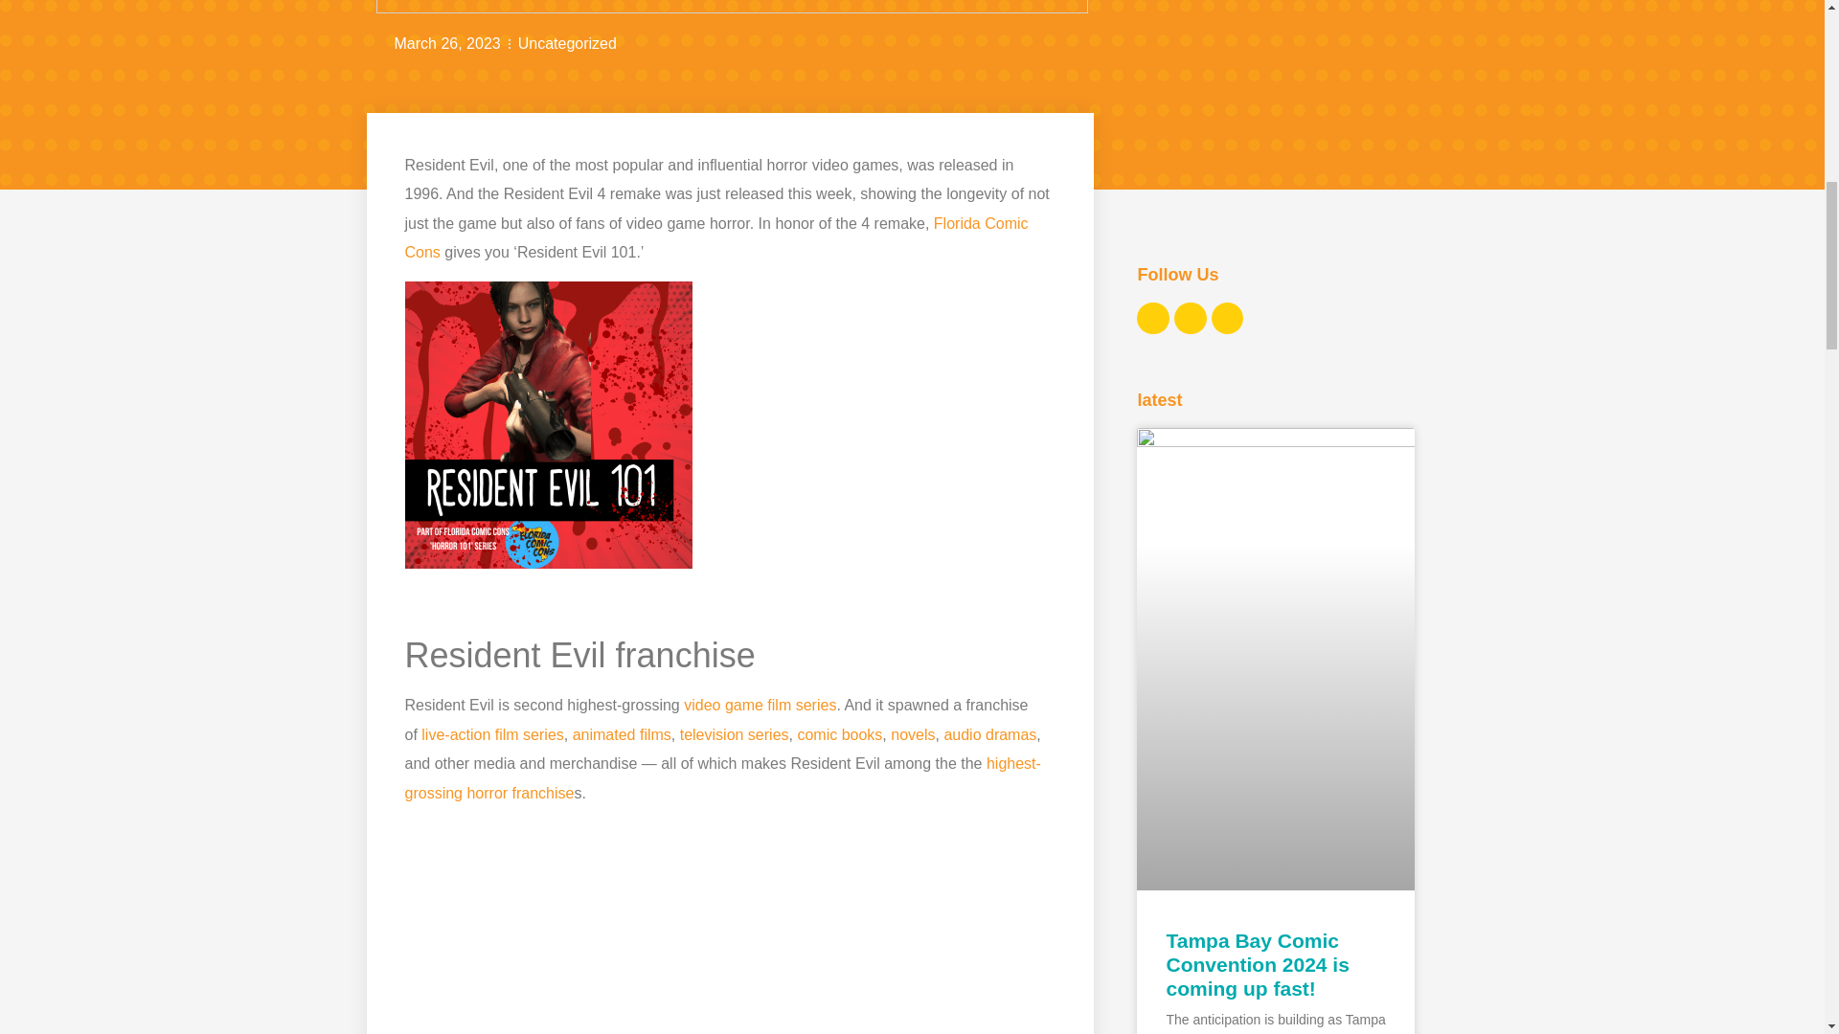  What do you see at coordinates (734, 735) in the screenshot?
I see `television series` at bounding box center [734, 735].